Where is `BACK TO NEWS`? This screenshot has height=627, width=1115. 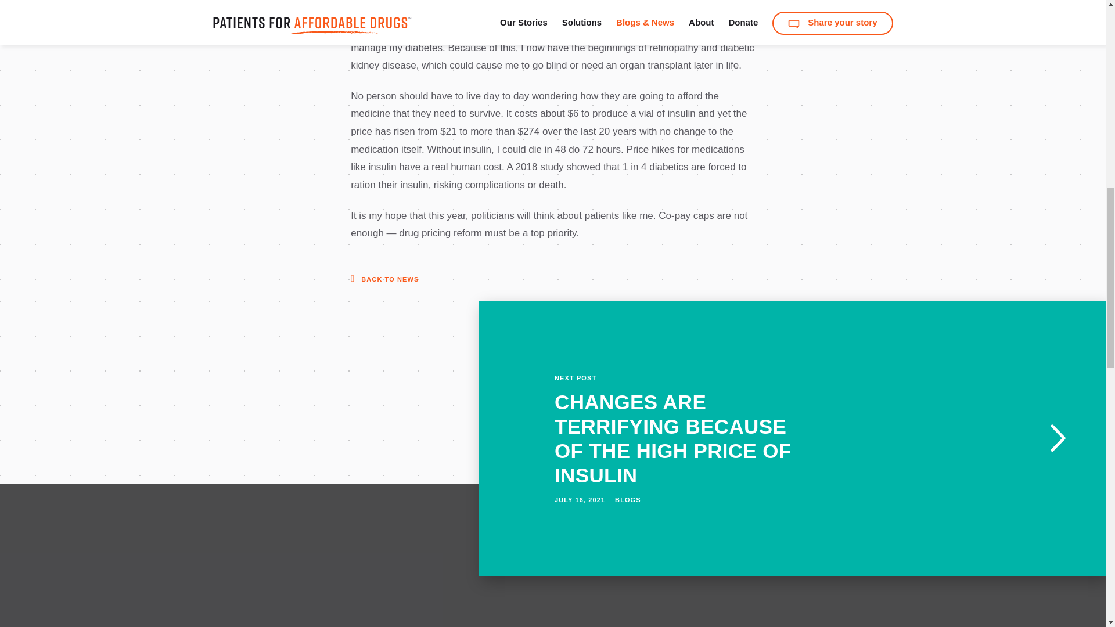
BACK TO NEWS is located at coordinates (384, 279).